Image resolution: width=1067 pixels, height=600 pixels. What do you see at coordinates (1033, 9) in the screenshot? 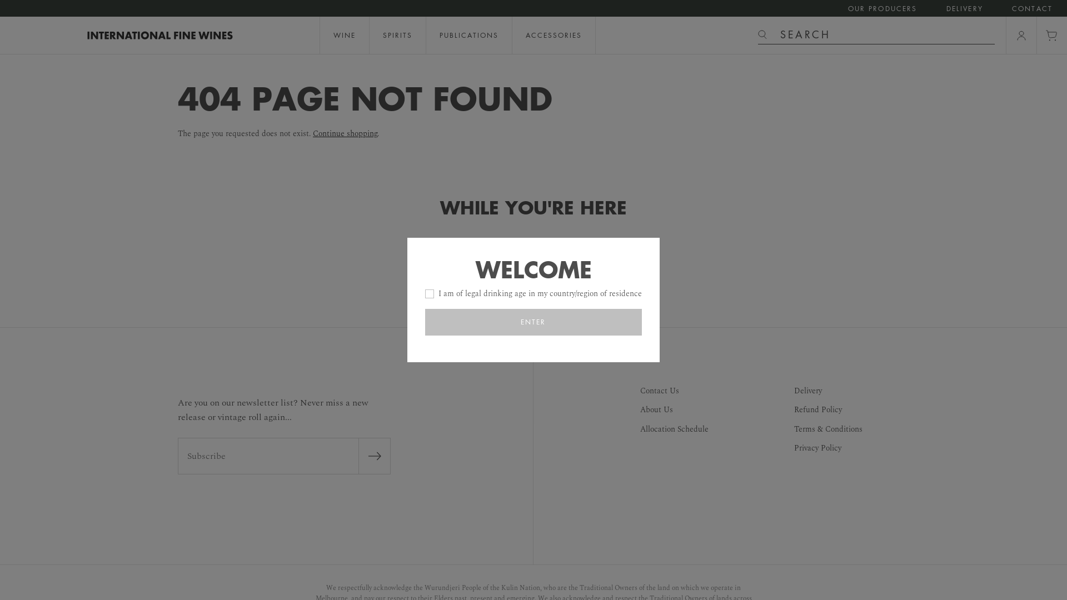
I see `CONTACT` at bounding box center [1033, 9].